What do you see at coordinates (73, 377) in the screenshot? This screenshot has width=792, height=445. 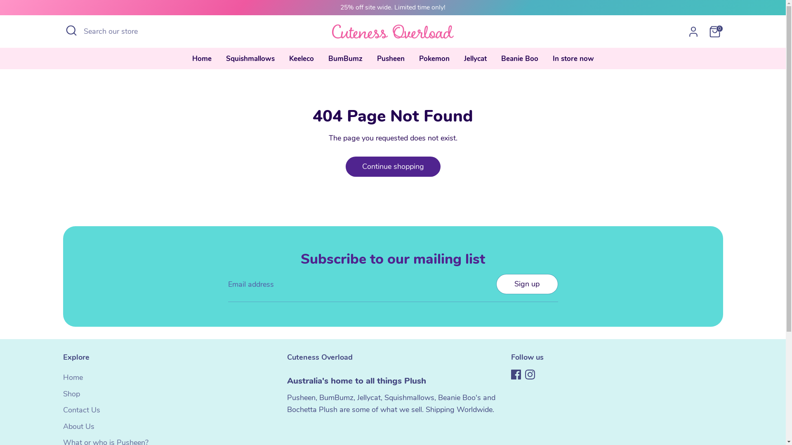 I see `Home` at bounding box center [73, 377].